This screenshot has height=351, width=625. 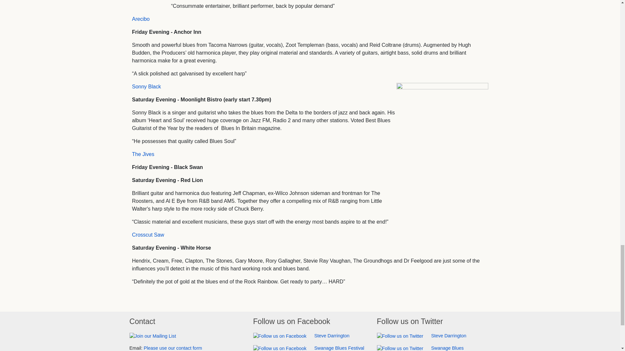 I want to click on Crosscut Saw, so click(x=148, y=235).